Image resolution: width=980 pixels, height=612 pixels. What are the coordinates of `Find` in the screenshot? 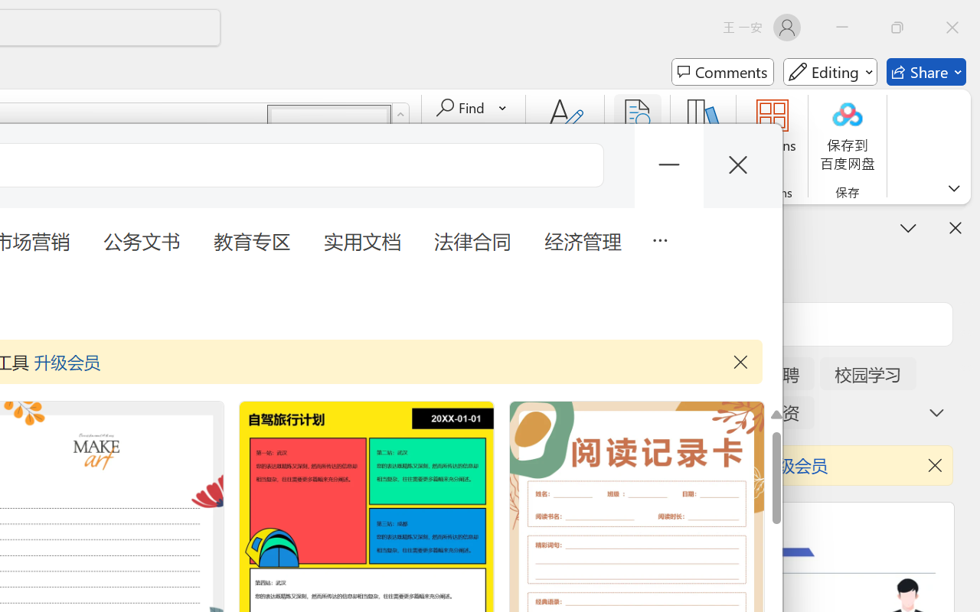 It's located at (472, 108).